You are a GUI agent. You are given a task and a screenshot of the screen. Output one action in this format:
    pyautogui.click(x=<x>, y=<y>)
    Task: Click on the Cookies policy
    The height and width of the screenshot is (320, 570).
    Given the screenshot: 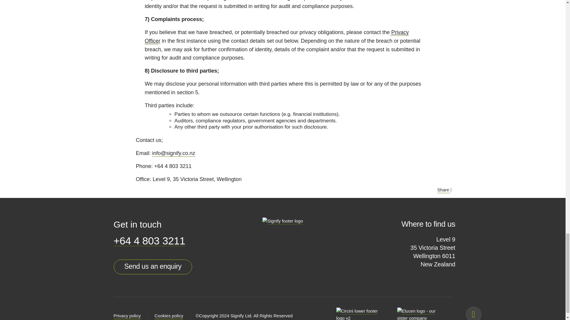 What is the action you would take?
    pyautogui.click(x=169, y=316)
    